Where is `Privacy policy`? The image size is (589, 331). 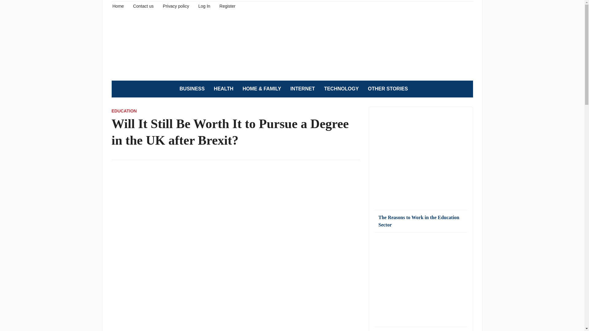 Privacy policy is located at coordinates (176, 6).